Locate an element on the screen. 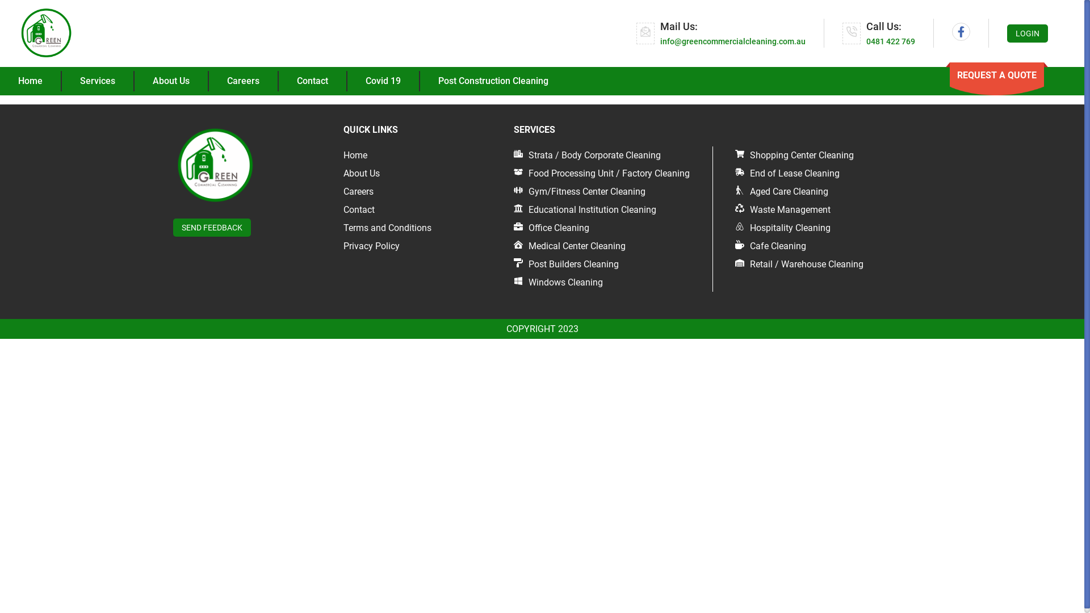  Cafe Cleaning is located at coordinates (771, 246).